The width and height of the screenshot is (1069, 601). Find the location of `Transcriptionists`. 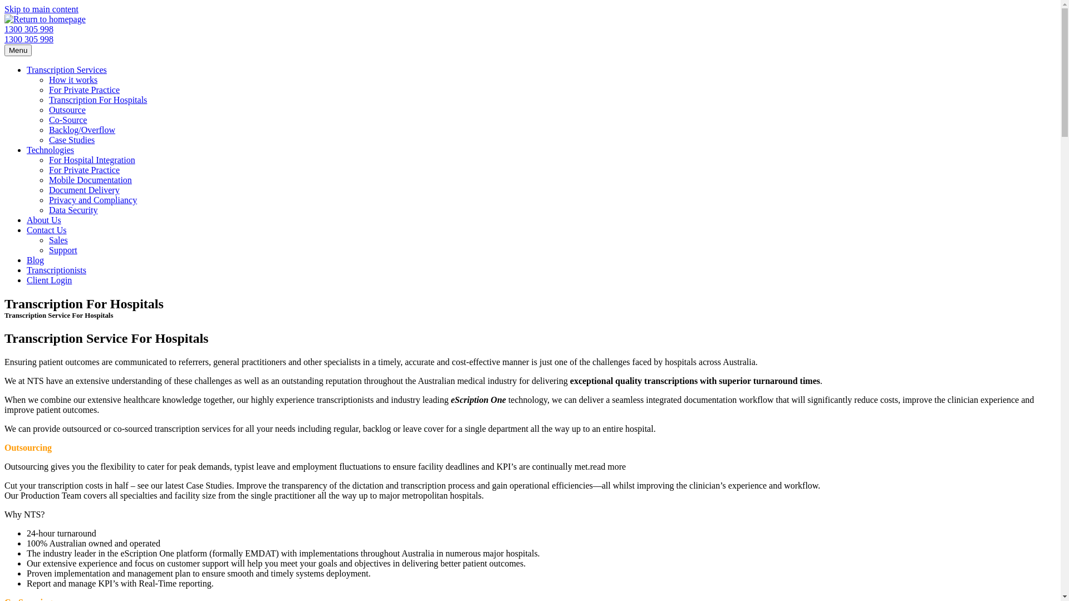

Transcriptionists is located at coordinates (57, 270).